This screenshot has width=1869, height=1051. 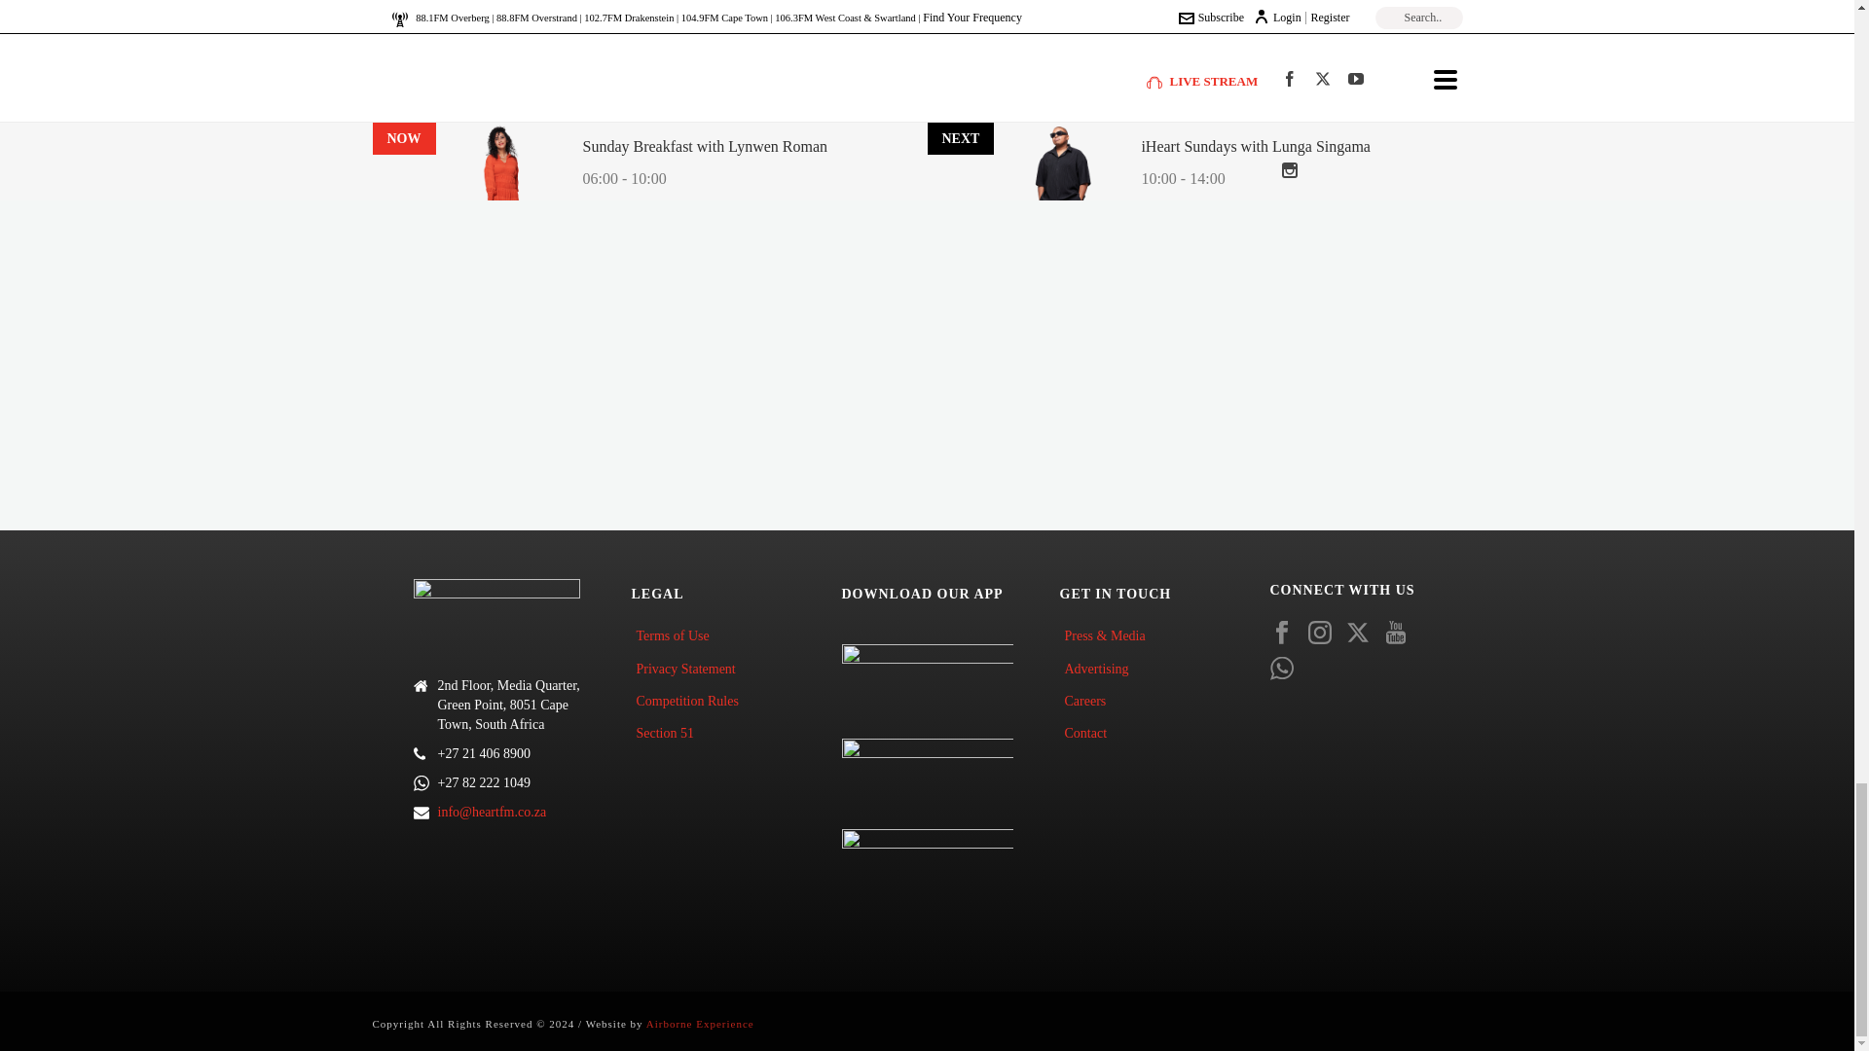 What do you see at coordinates (670, 733) in the screenshot?
I see `Section 51` at bounding box center [670, 733].